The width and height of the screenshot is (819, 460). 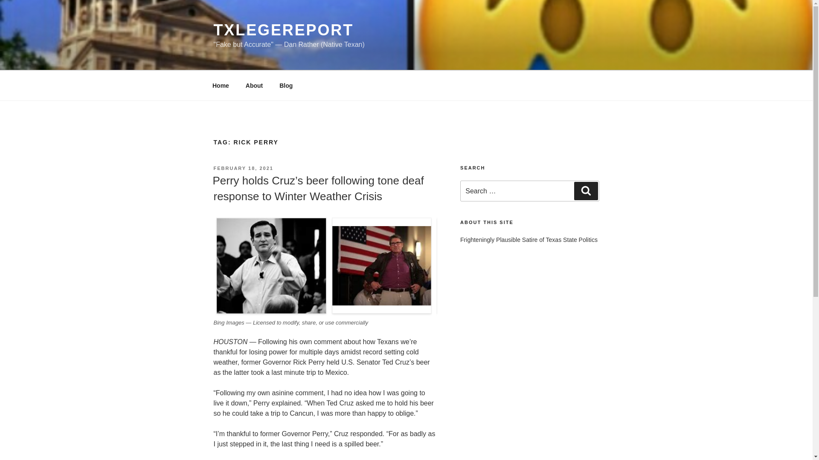 What do you see at coordinates (286, 85) in the screenshot?
I see `Blog` at bounding box center [286, 85].